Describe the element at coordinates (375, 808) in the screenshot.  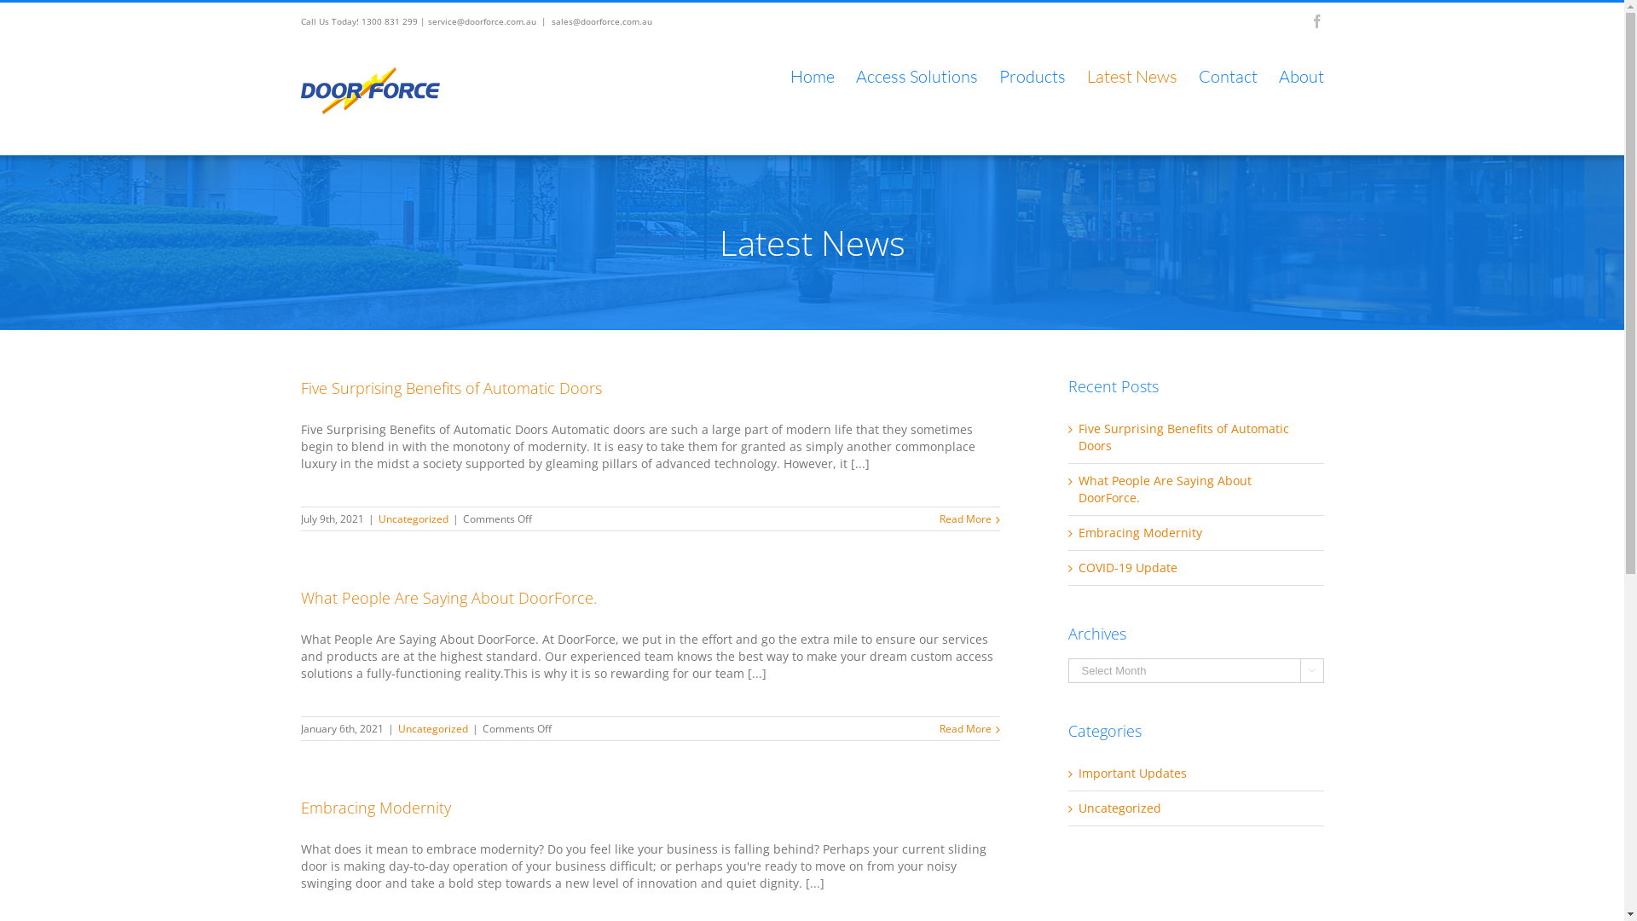
I see `Embracing Modernity` at that location.